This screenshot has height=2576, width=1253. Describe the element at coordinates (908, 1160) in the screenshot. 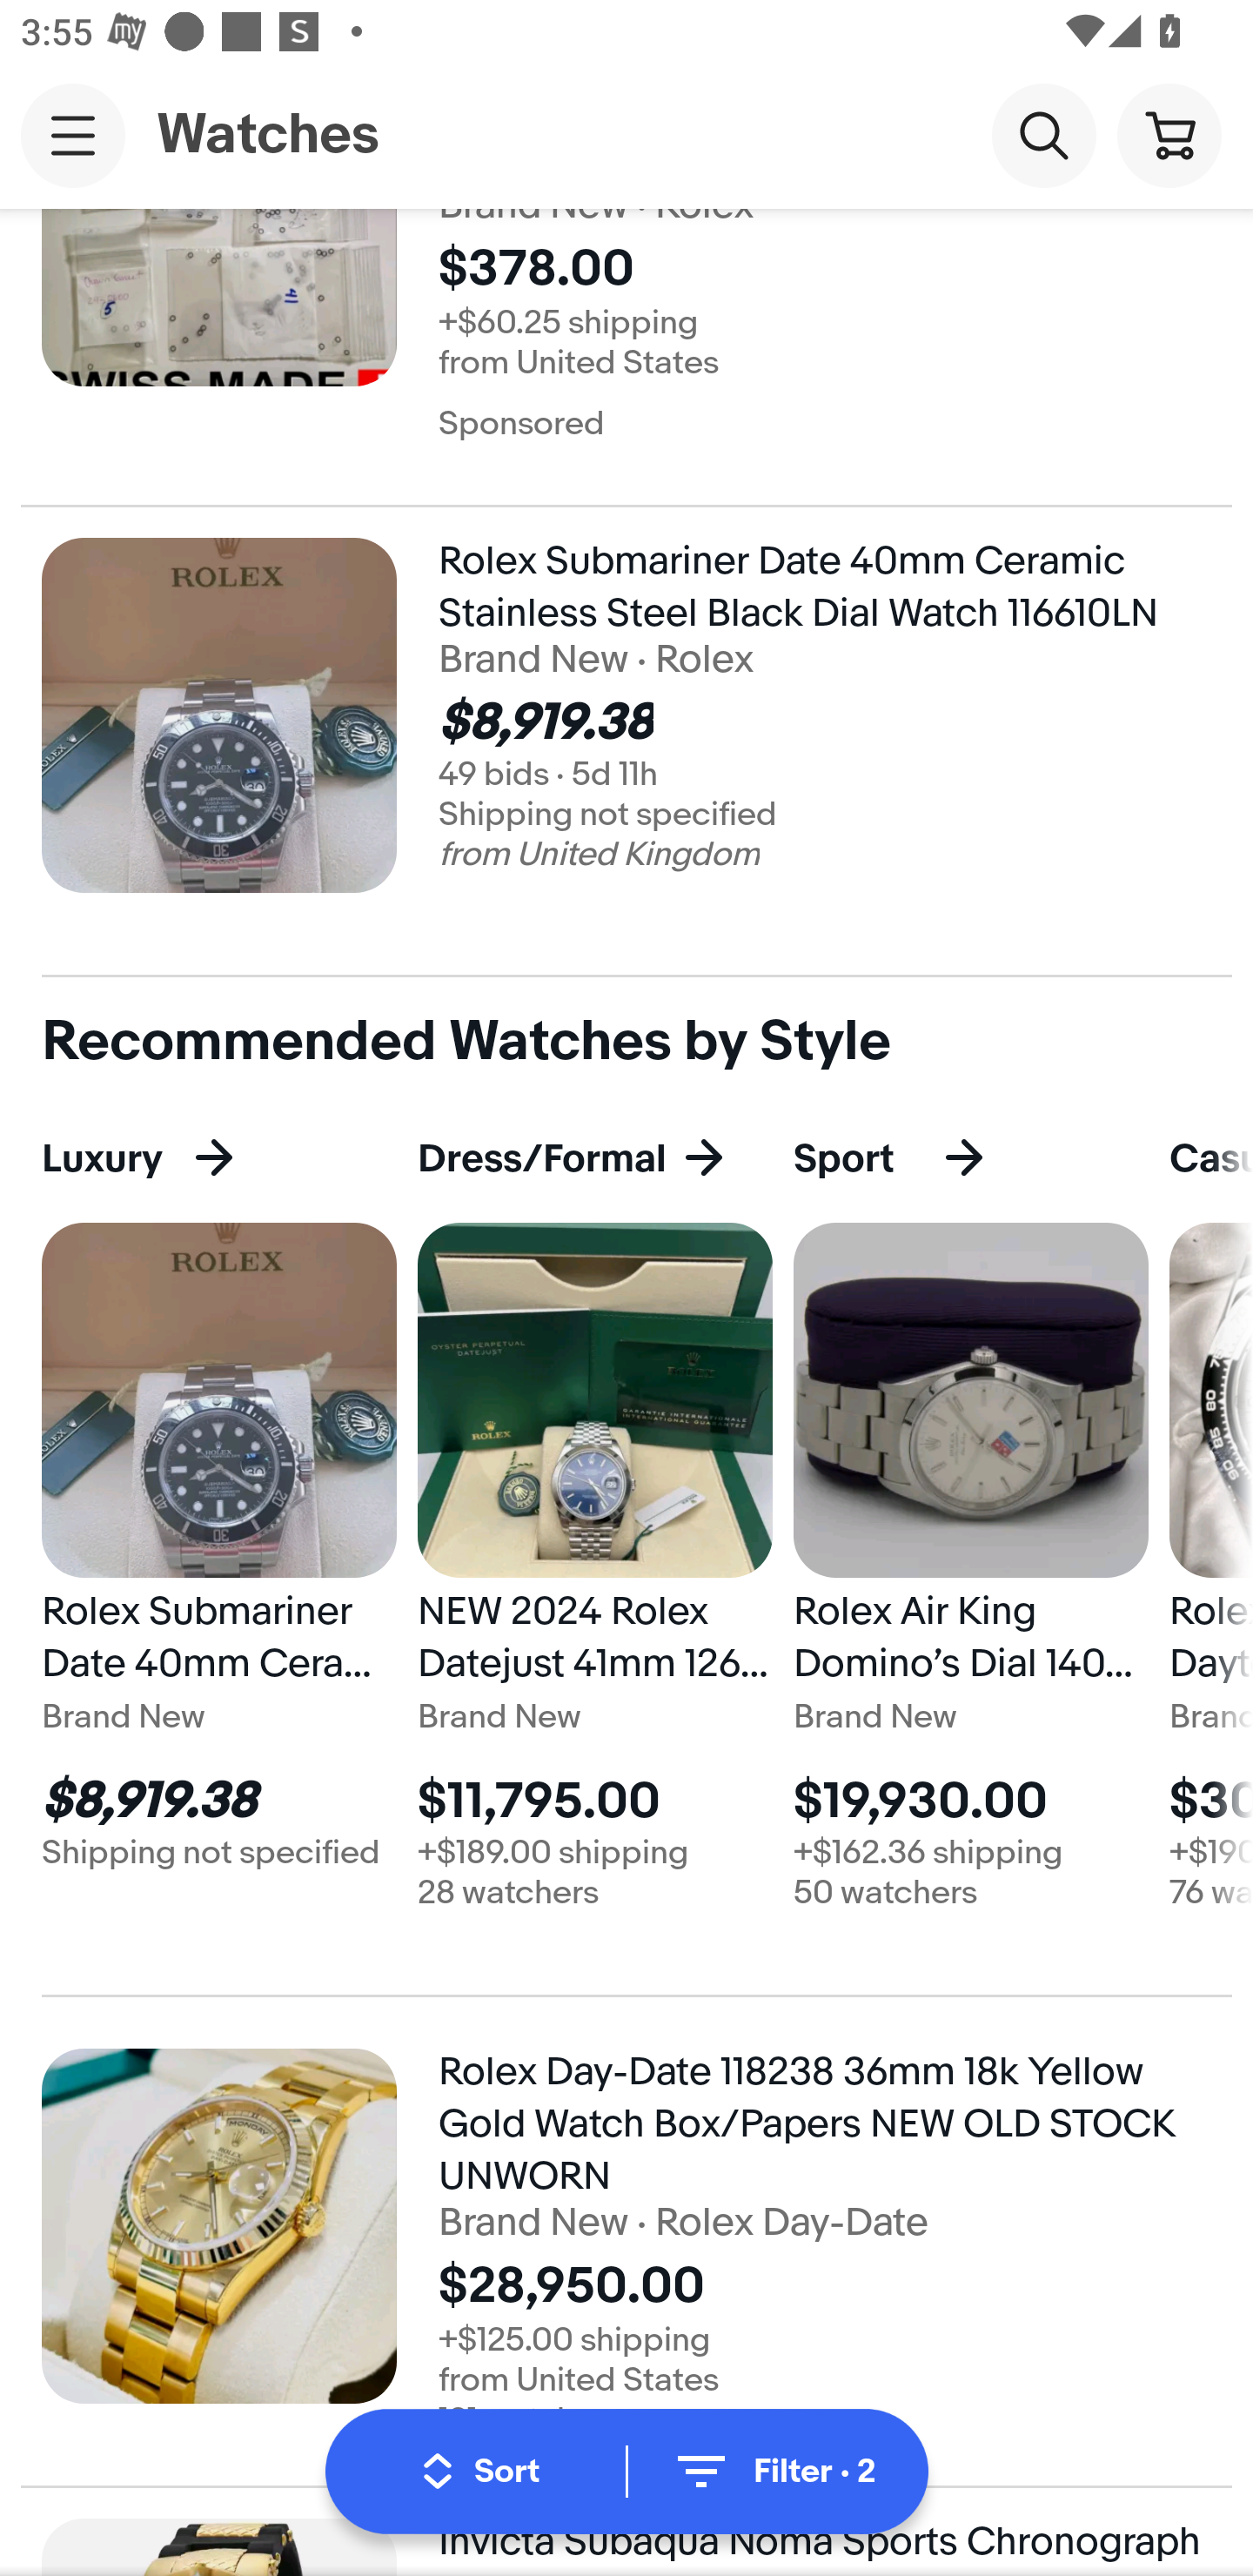

I see `Sport` at that location.